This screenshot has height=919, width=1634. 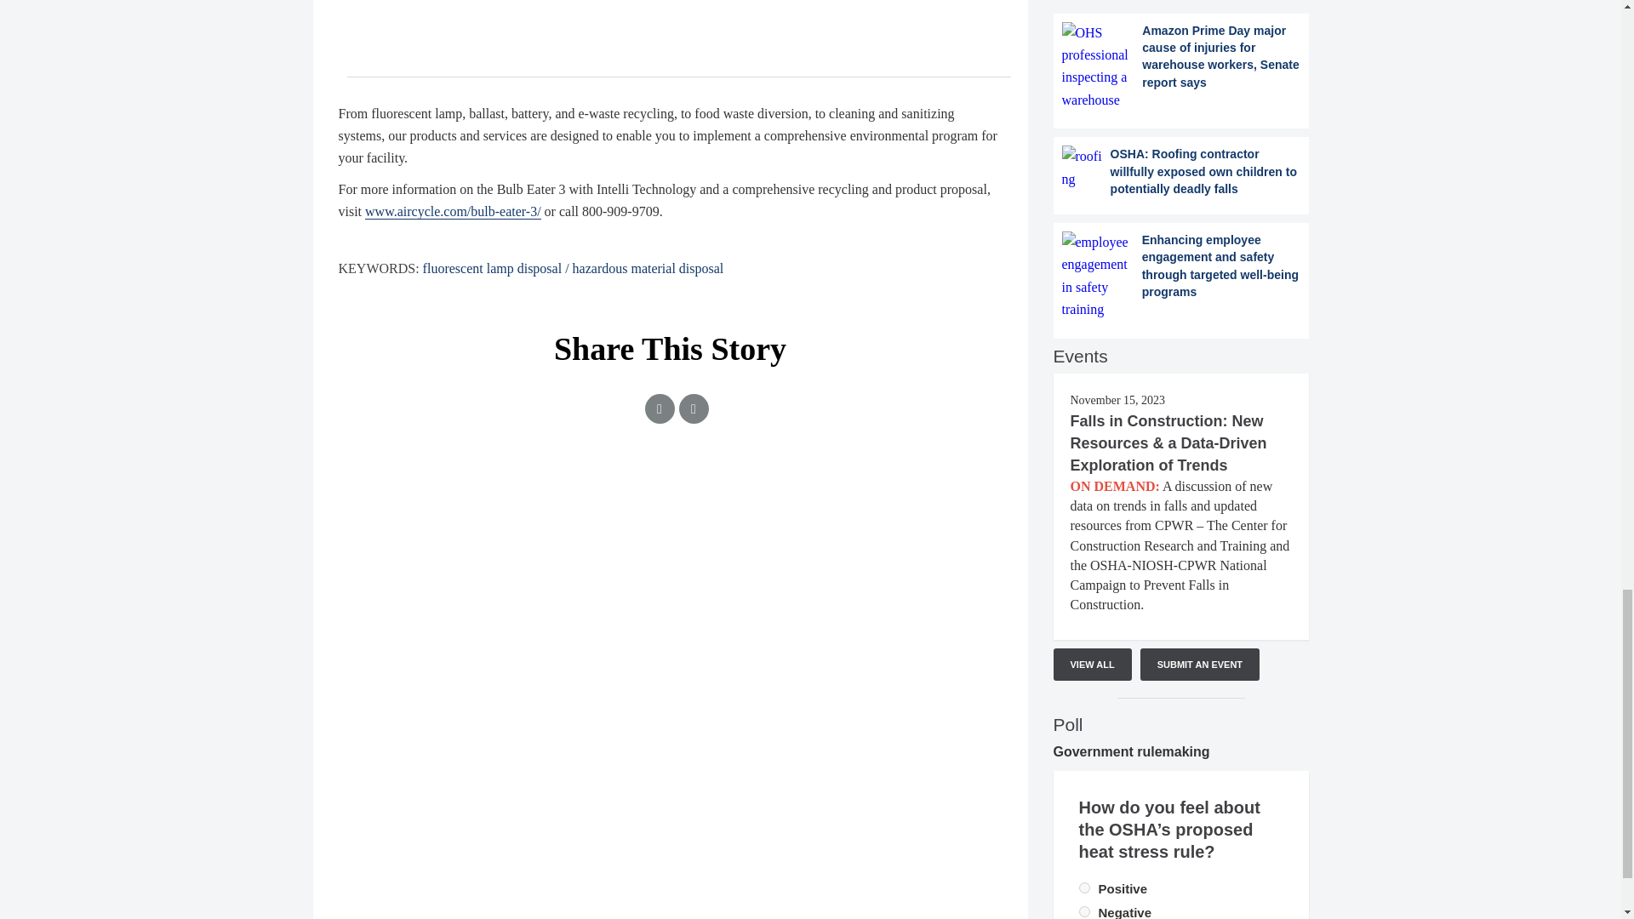 I want to click on 142, so click(x=1084, y=887).